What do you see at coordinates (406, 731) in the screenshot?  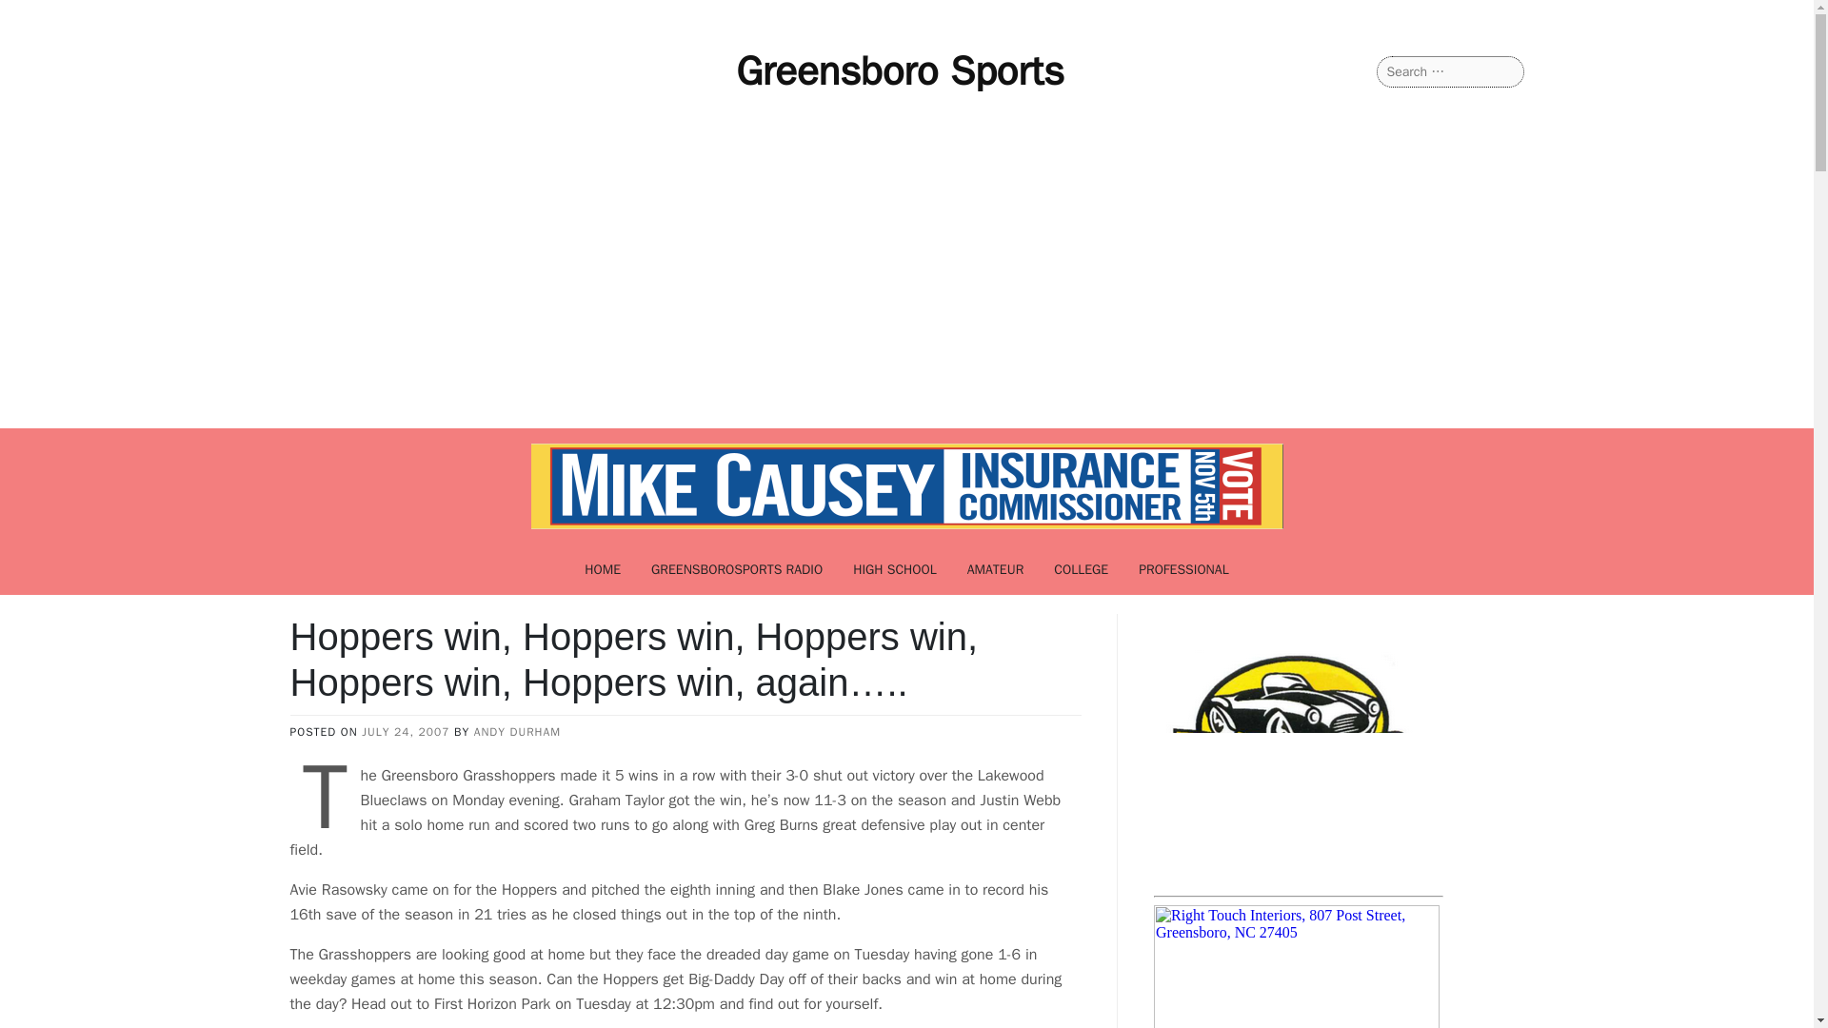 I see `JULY 24, 2007` at bounding box center [406, 731].